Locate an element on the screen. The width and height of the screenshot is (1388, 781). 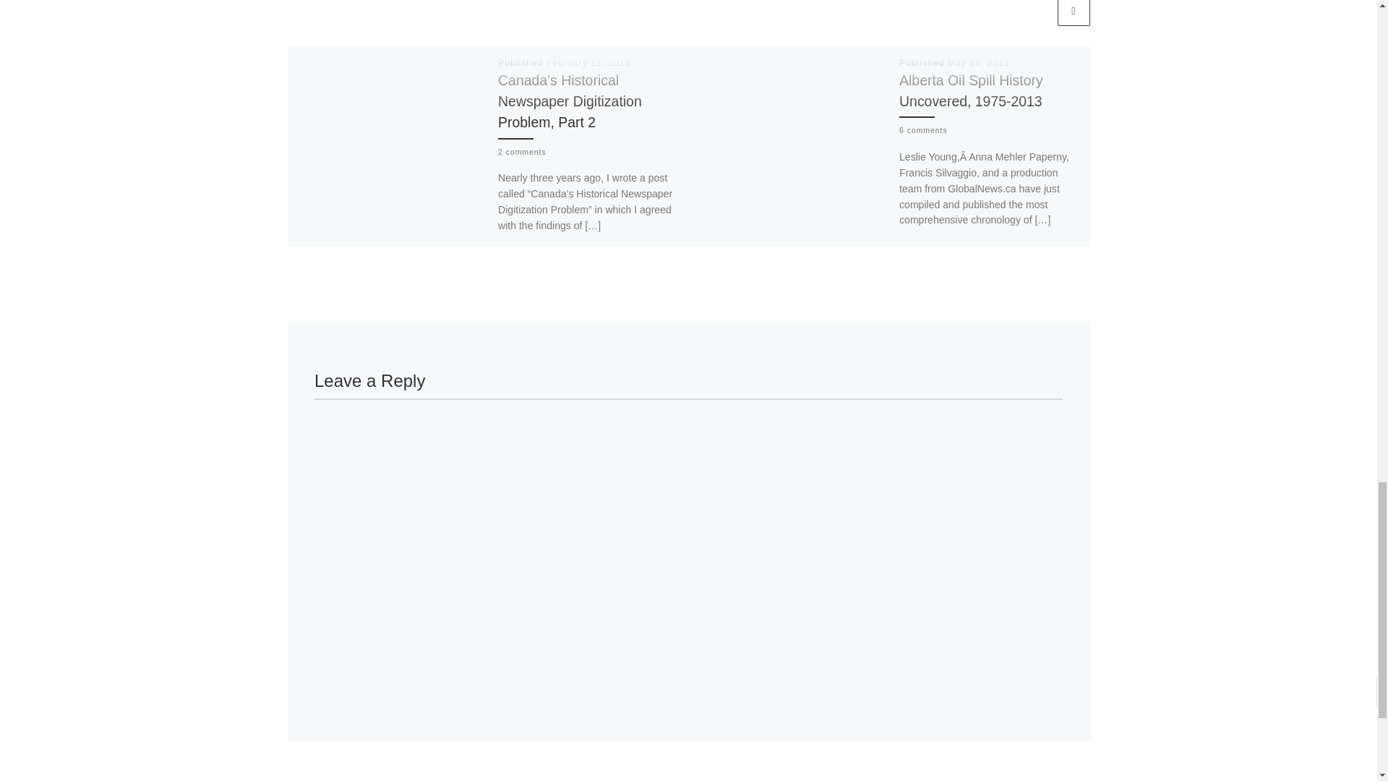
Next related articles is located at coordinates (1073, 13).